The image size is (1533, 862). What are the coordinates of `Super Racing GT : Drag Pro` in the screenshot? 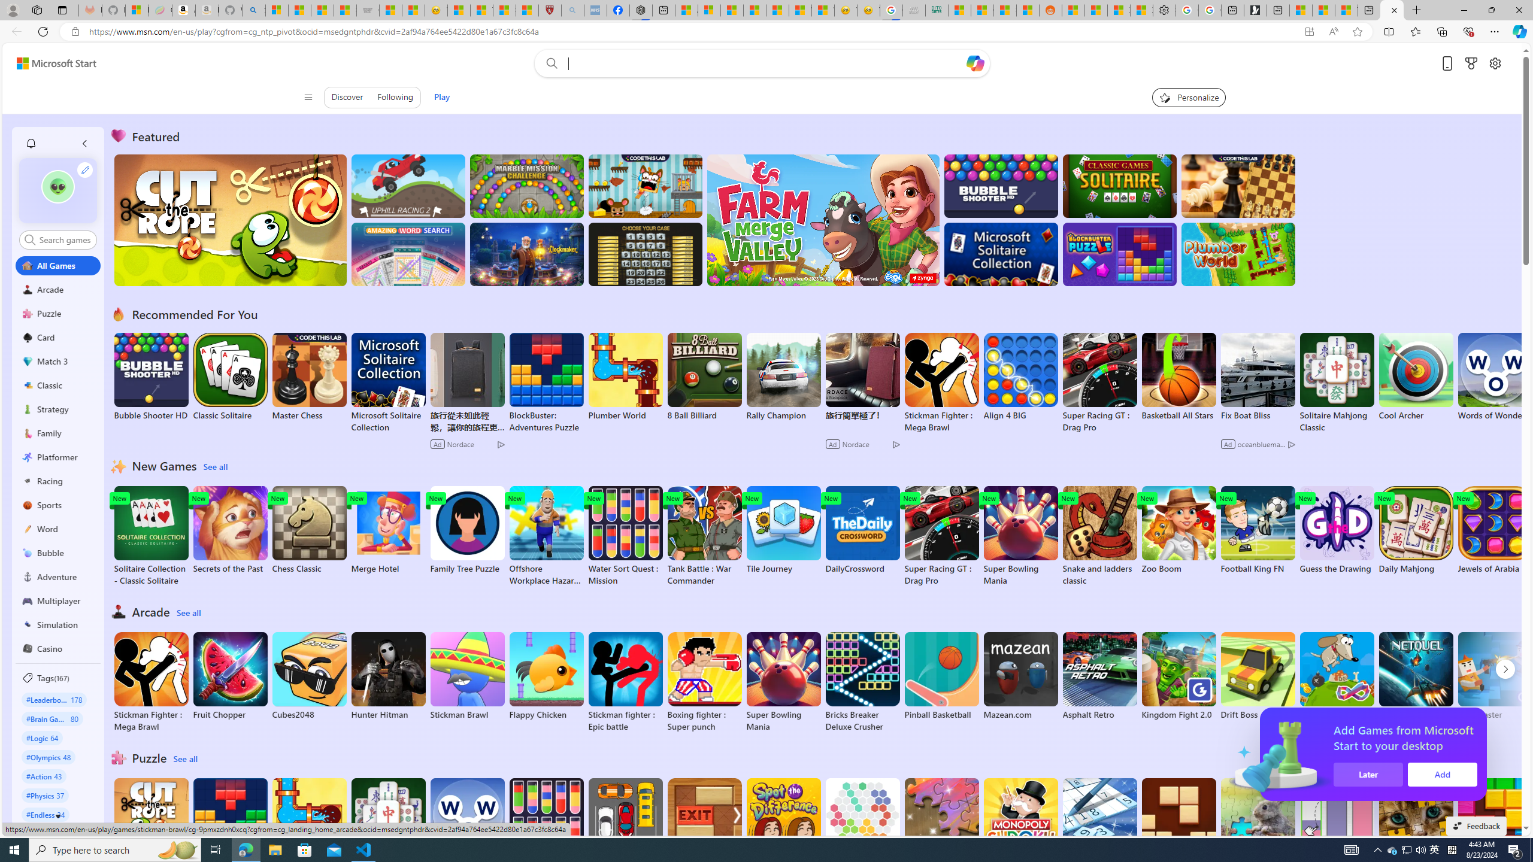 It's located at (941, 536).